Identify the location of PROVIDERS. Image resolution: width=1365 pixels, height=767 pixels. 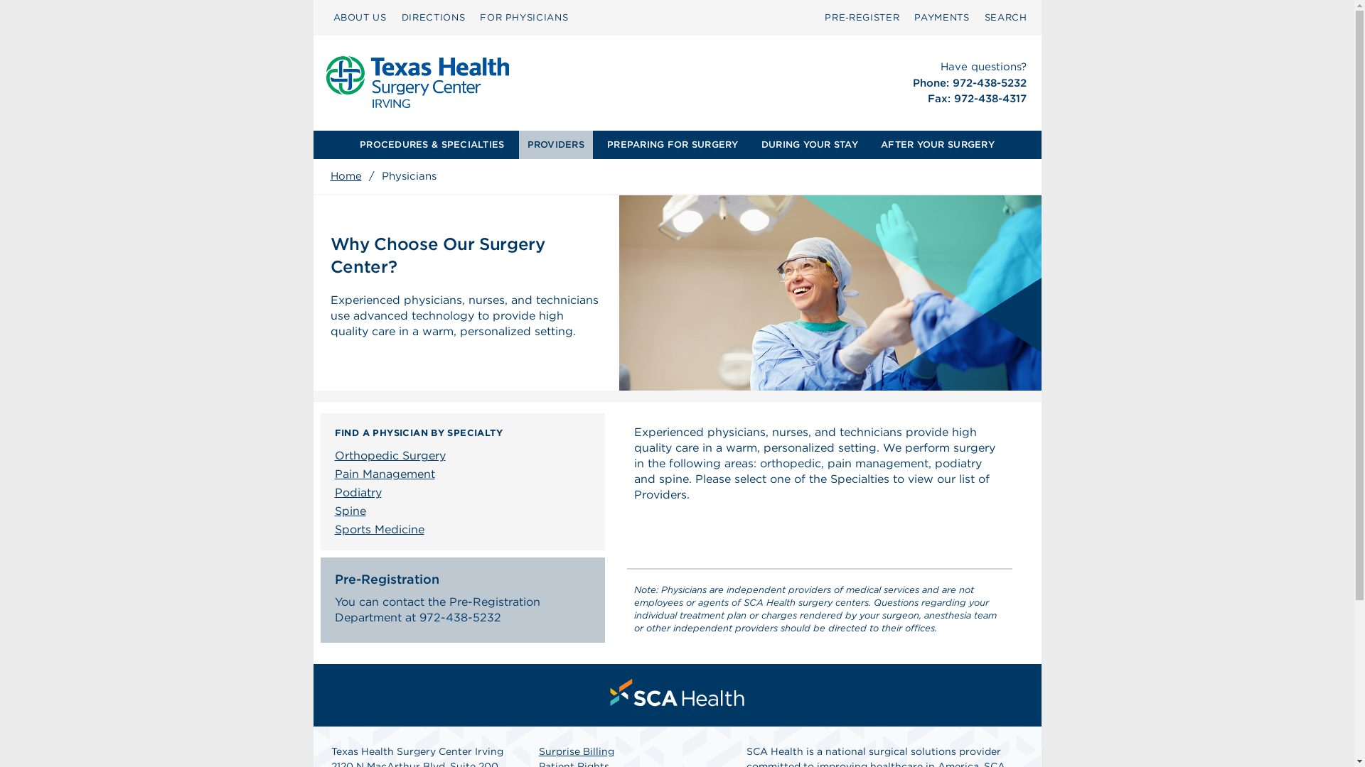
(555, 144).